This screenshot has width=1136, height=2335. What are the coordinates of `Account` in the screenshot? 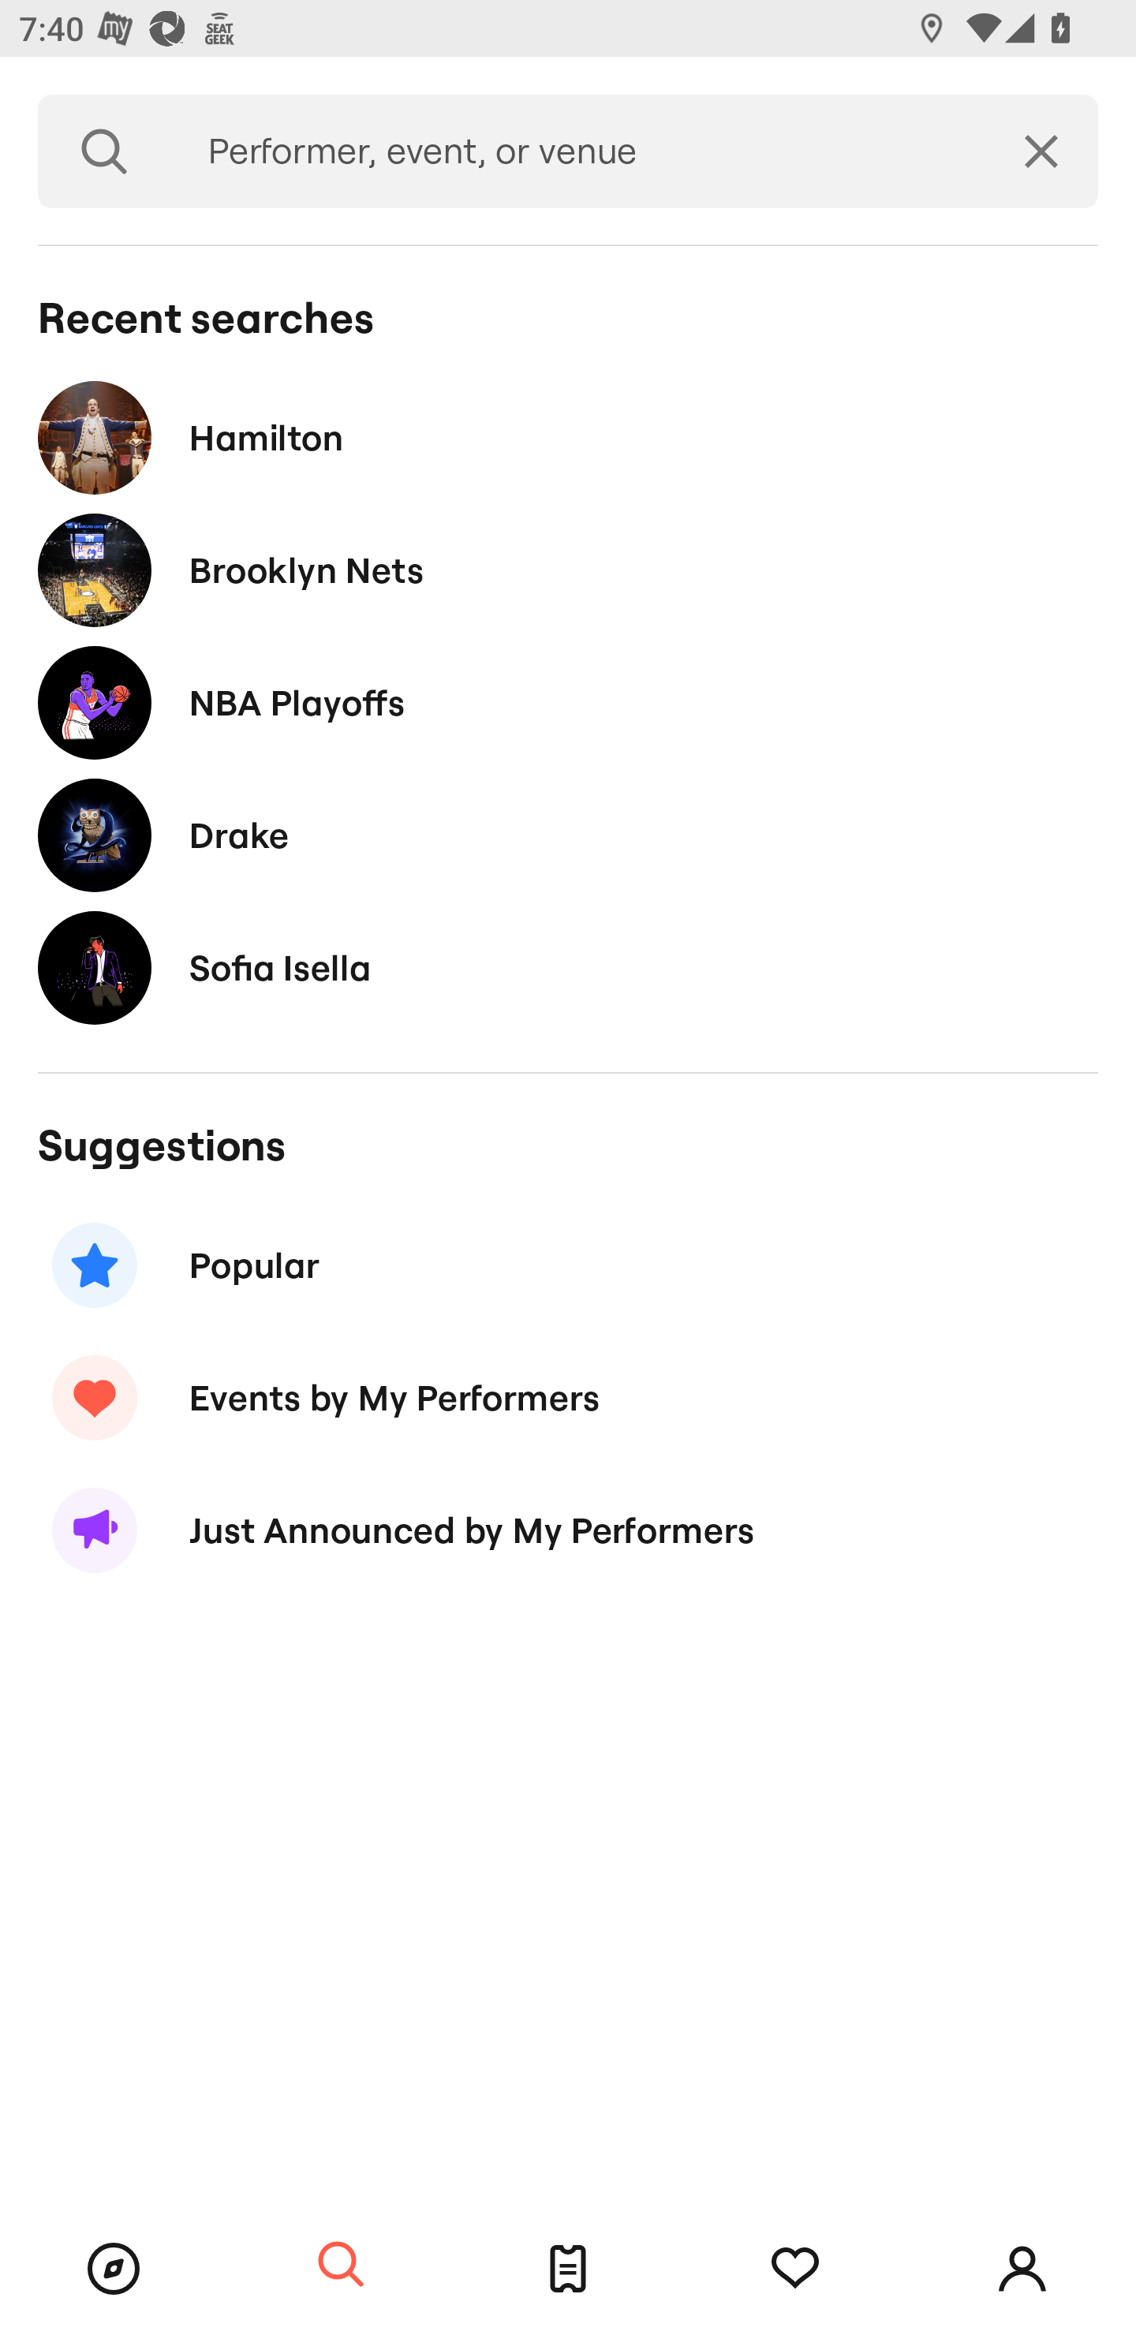 It's located at (1022, 2269).